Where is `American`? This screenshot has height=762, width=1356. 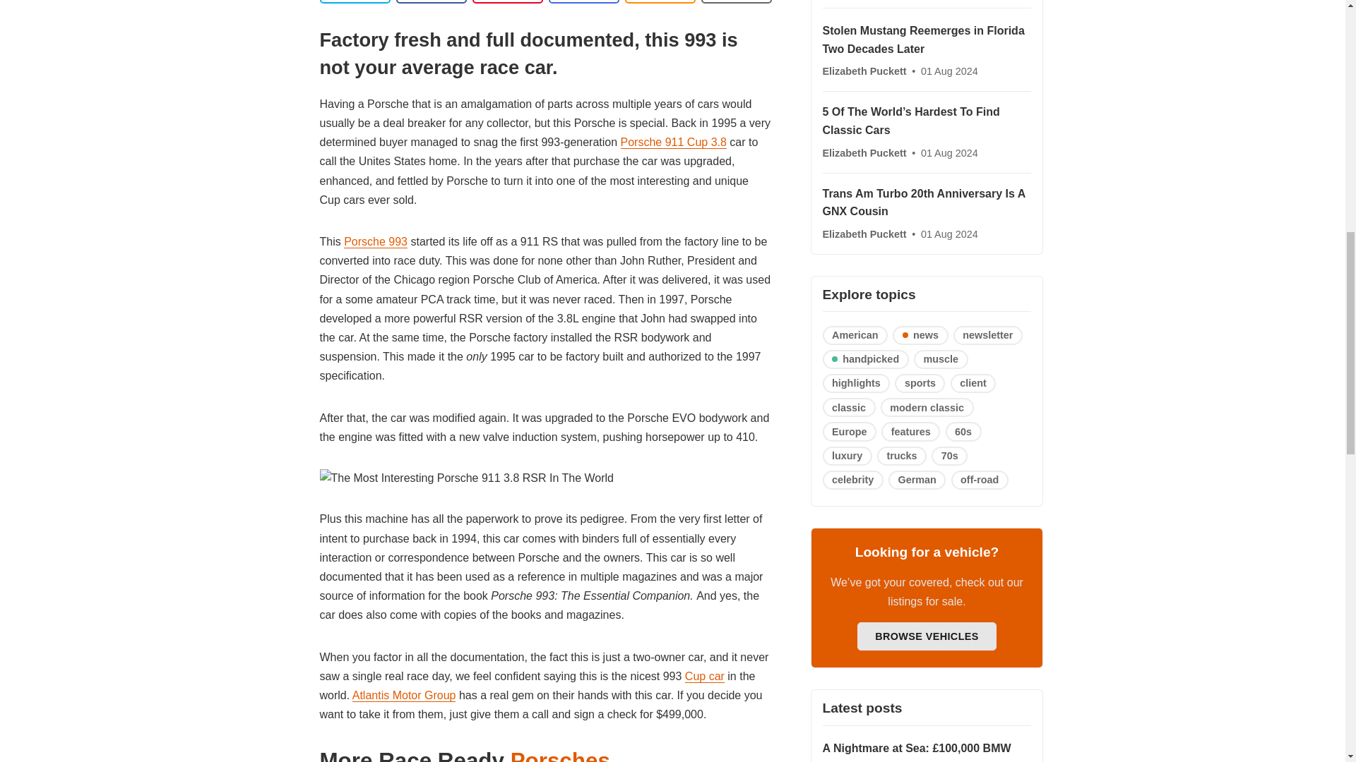
American is located at coordinates (855, 336).